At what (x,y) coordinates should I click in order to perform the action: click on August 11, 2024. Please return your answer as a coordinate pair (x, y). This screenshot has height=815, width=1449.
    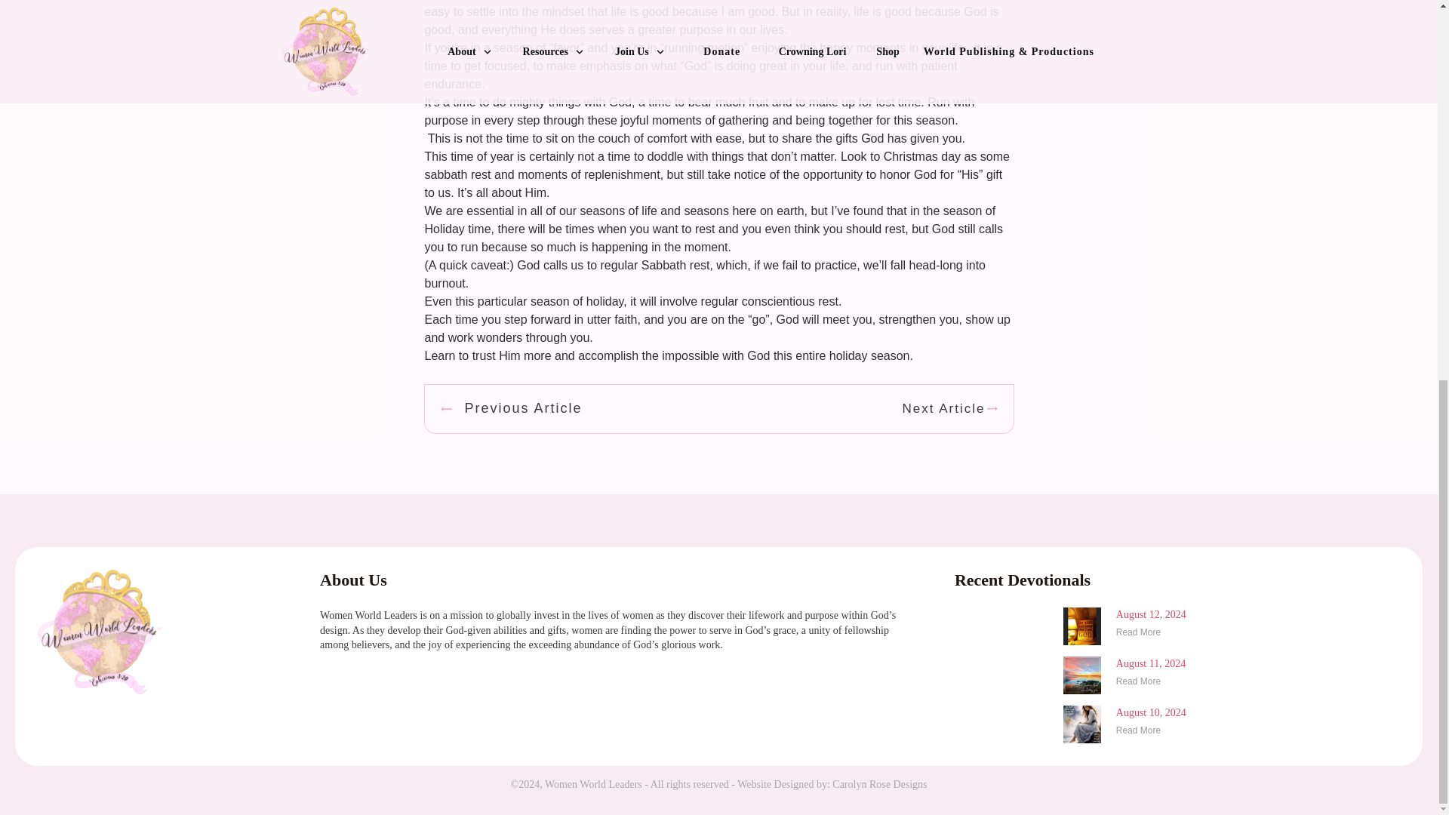
    Looking at the image, I should click on (1150, 663).